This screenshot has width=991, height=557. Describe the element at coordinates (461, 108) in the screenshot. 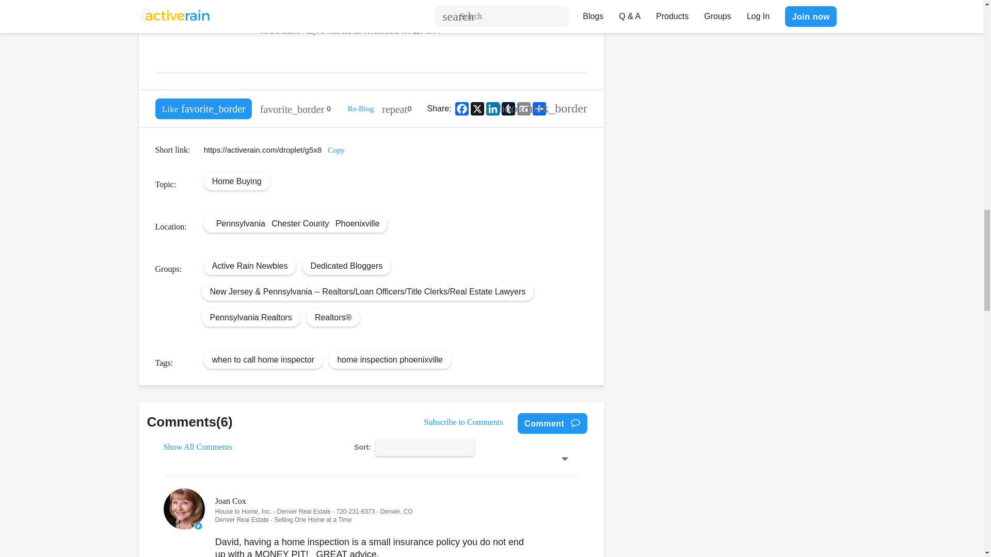

I see `Facebook` at that location.